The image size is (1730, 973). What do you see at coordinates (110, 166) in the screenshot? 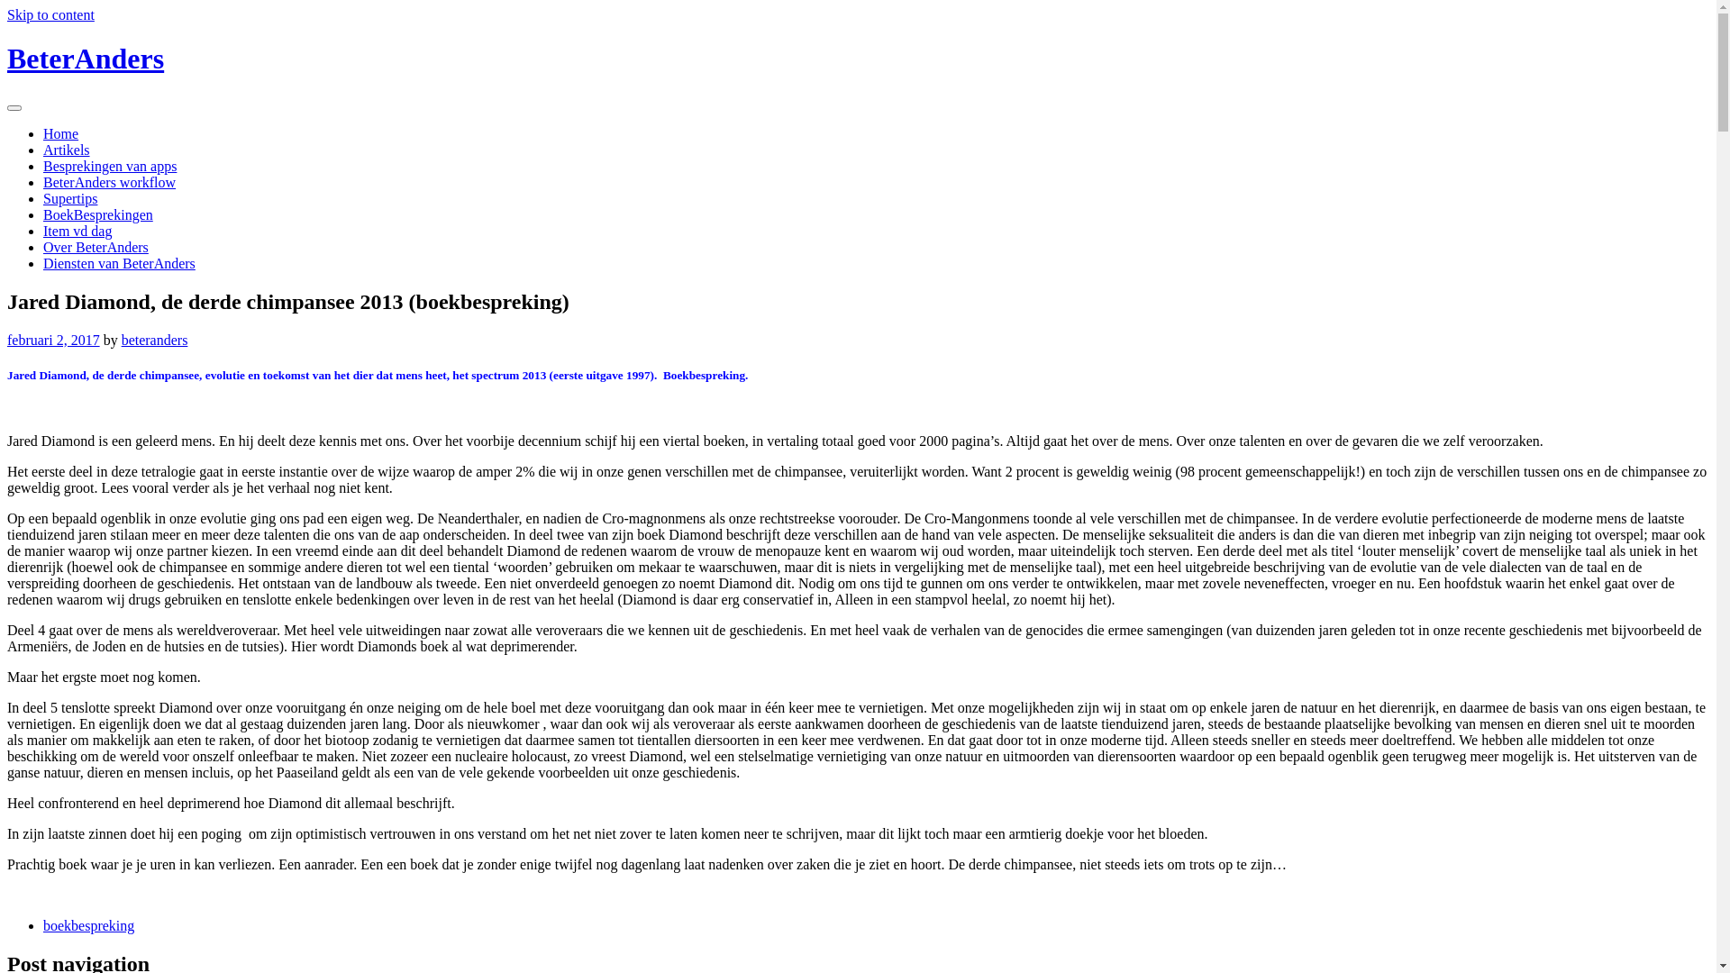
I see `Besprekingen van apps` at bounding box center [110, 166].